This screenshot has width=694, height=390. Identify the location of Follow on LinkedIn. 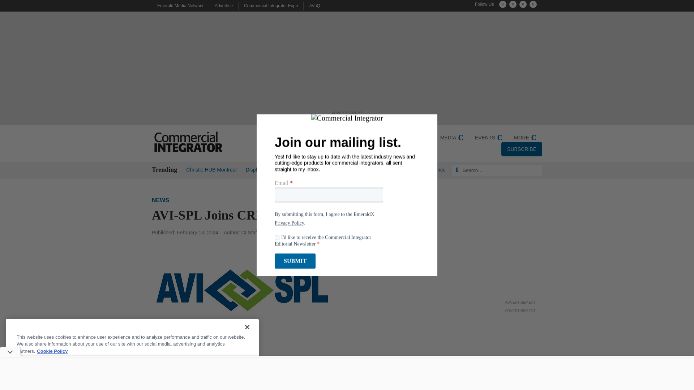
(523, 4).